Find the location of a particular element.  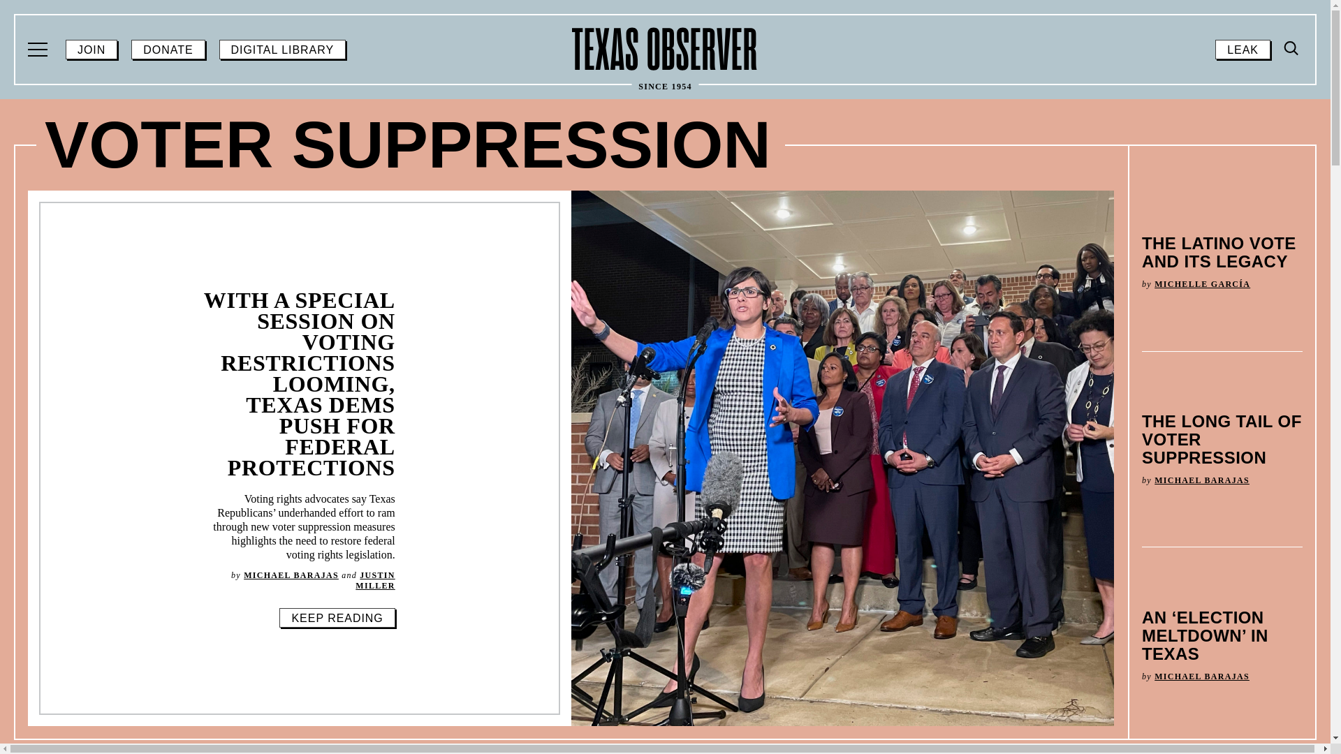

The Texas Observer is located at coordinates (665, 49).